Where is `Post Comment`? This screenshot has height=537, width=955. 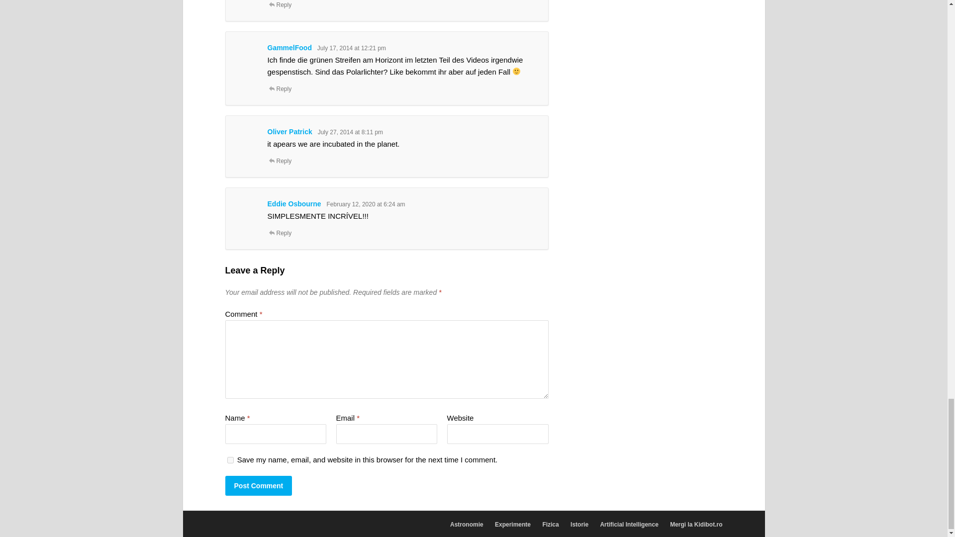
Post Comment is located at coordinates (258, 485).